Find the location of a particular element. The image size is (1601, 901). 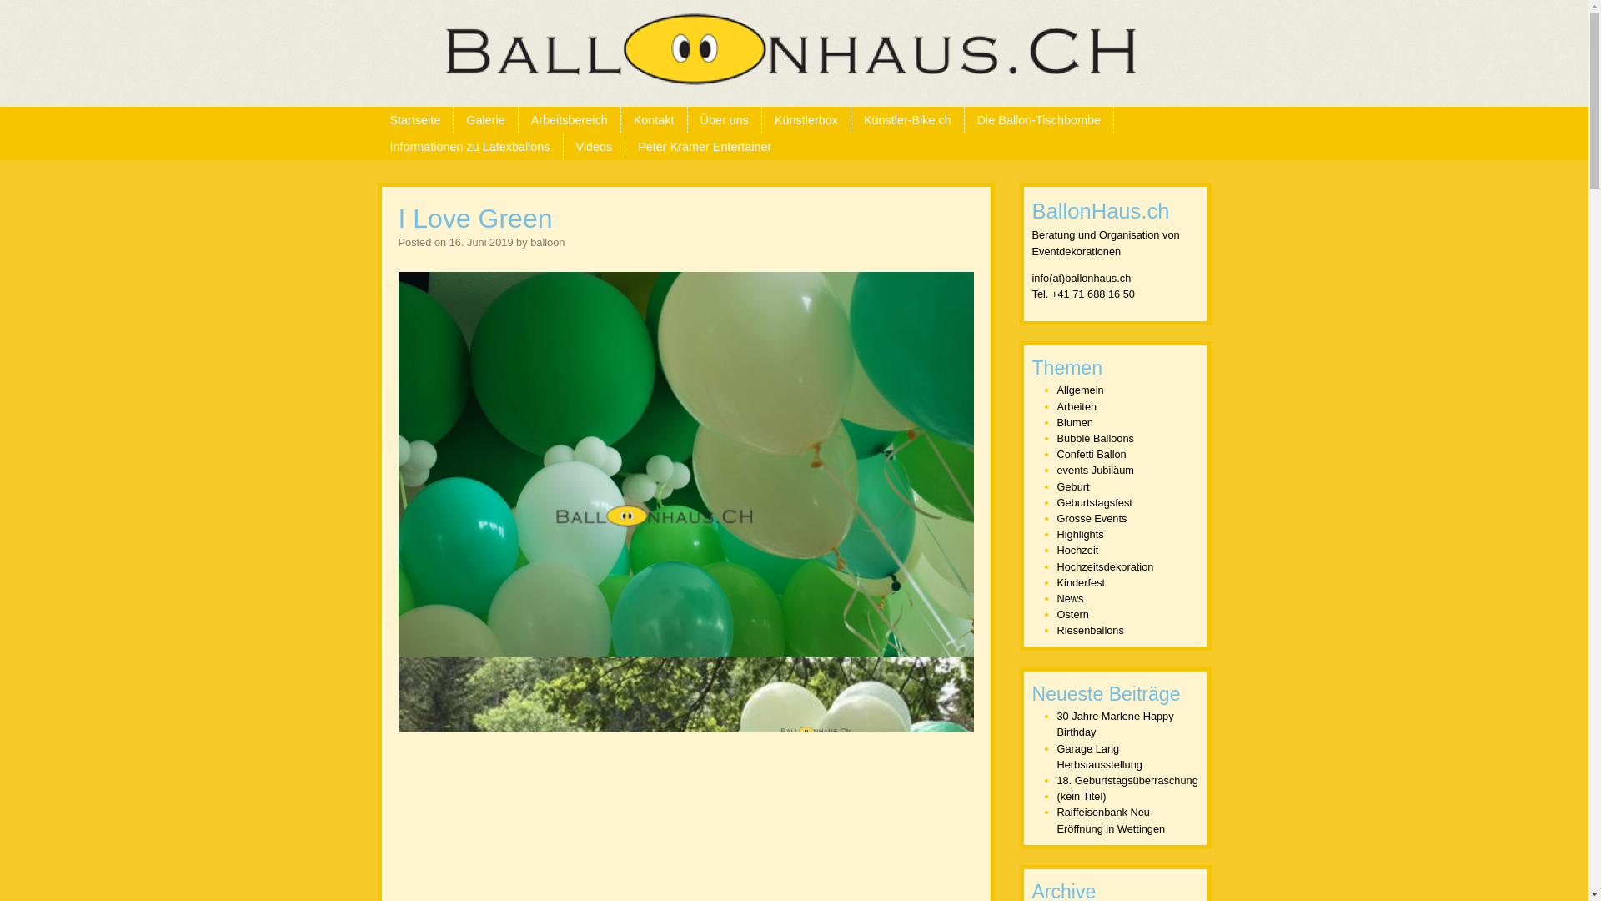

16. Juni 2019 is located at coordinates (482, 242).